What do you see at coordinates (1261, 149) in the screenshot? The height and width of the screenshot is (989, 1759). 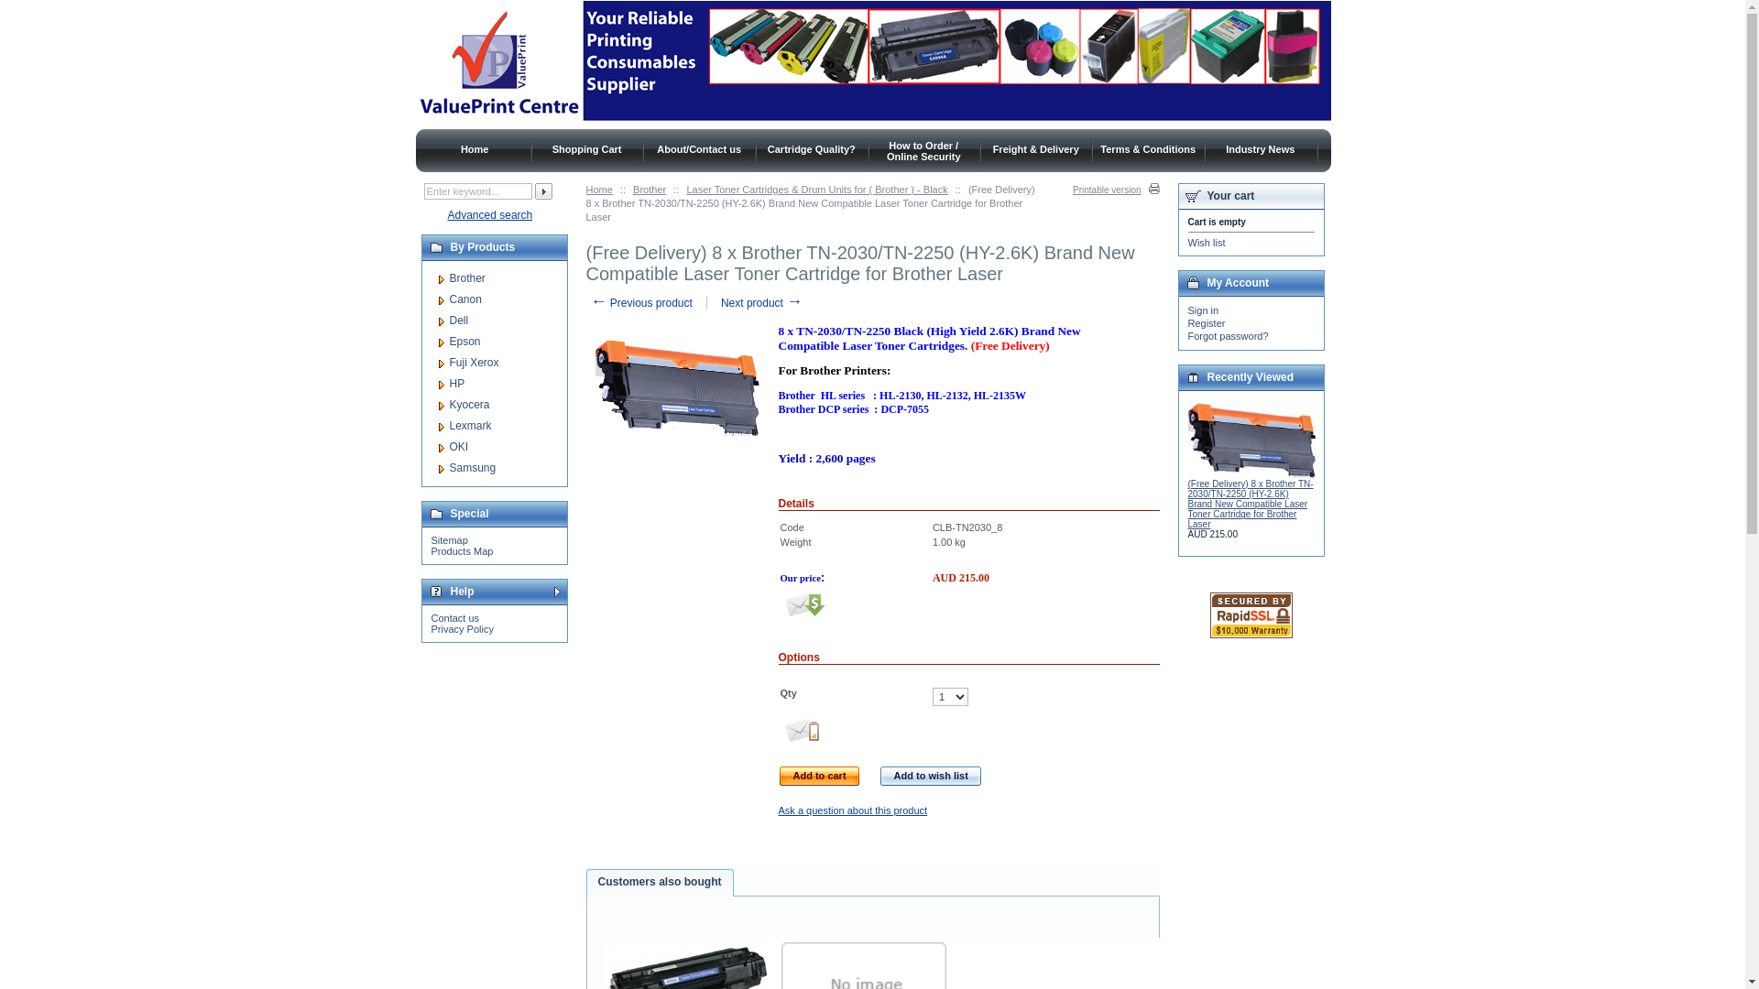 I see `Industry News` at bounding box center [1261, 149].